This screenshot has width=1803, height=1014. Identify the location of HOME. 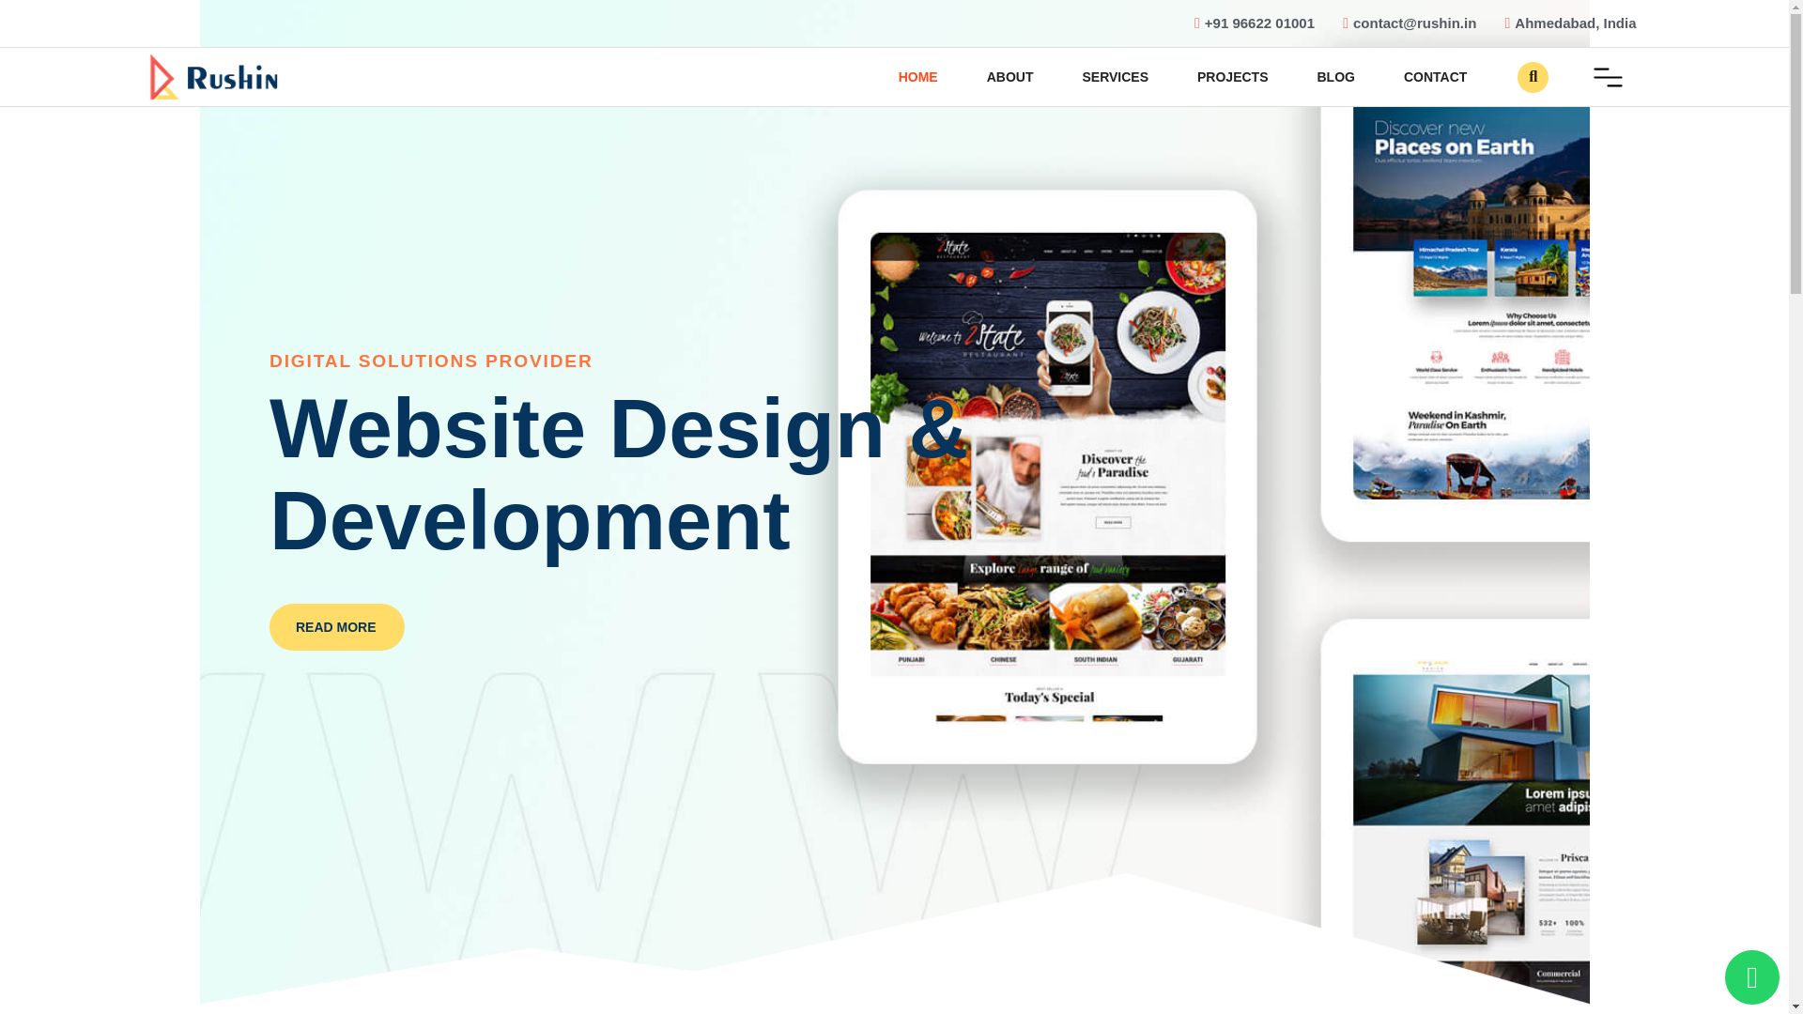
(918, 77).